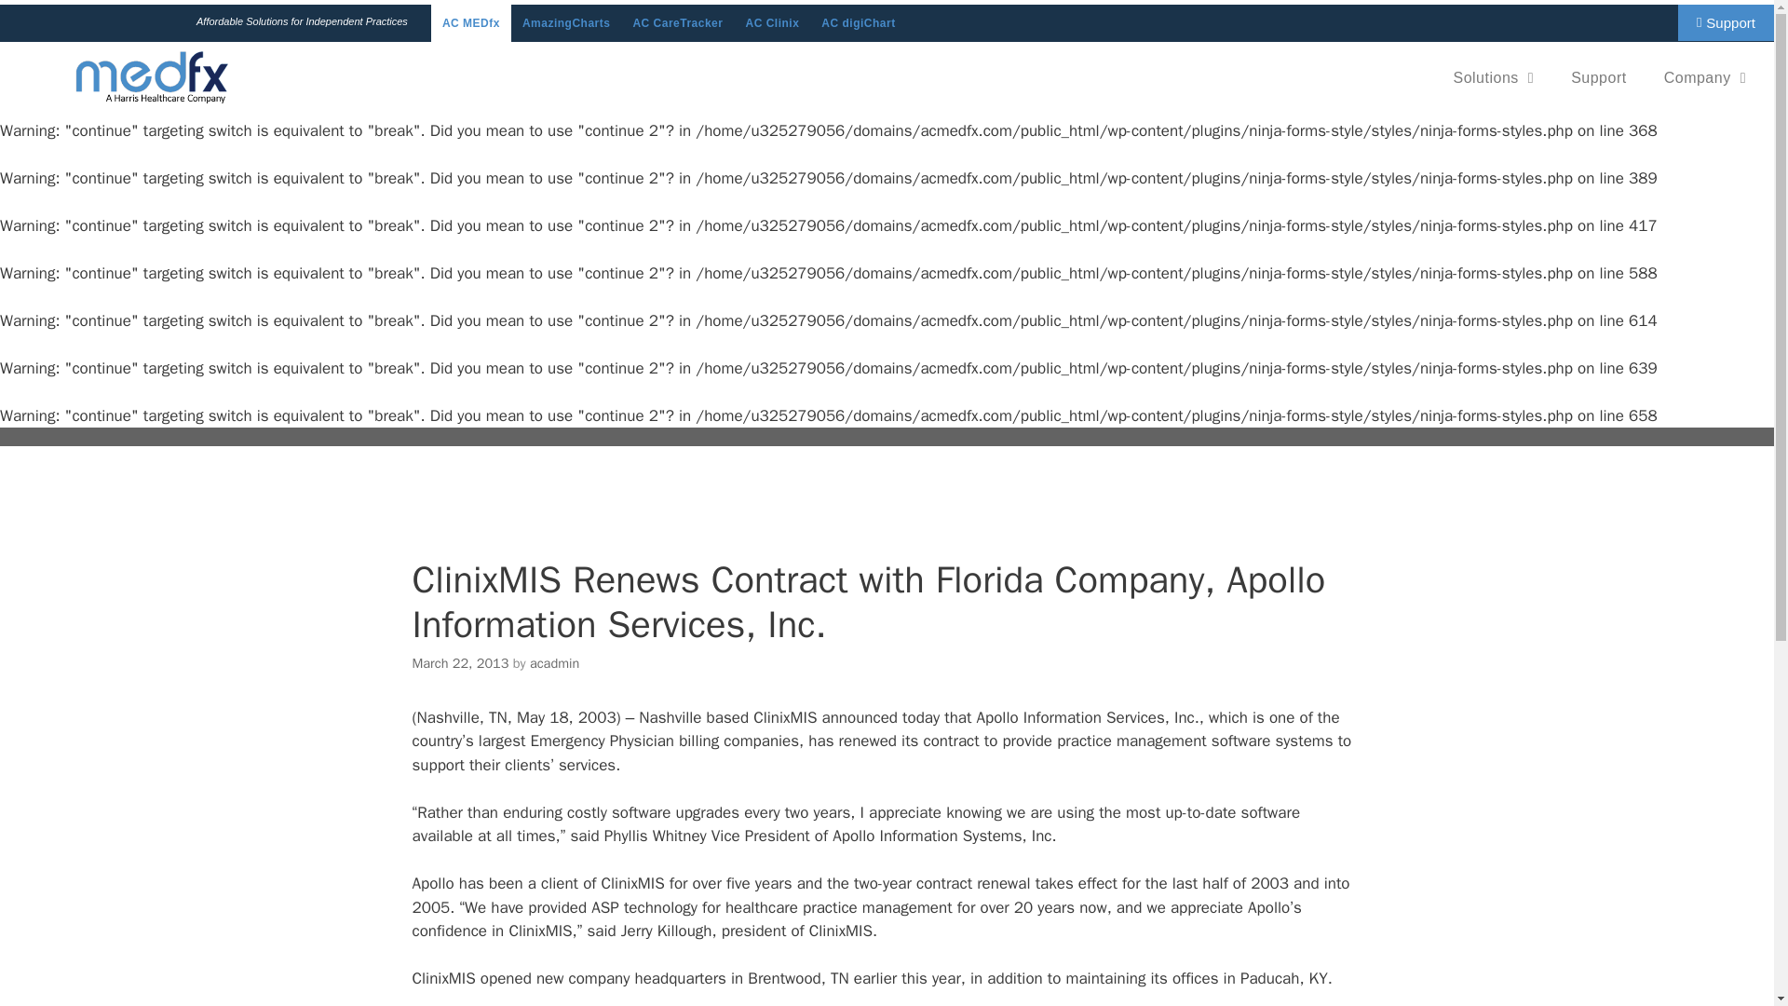  I want to click on AC Clinix, so click(772, 22).